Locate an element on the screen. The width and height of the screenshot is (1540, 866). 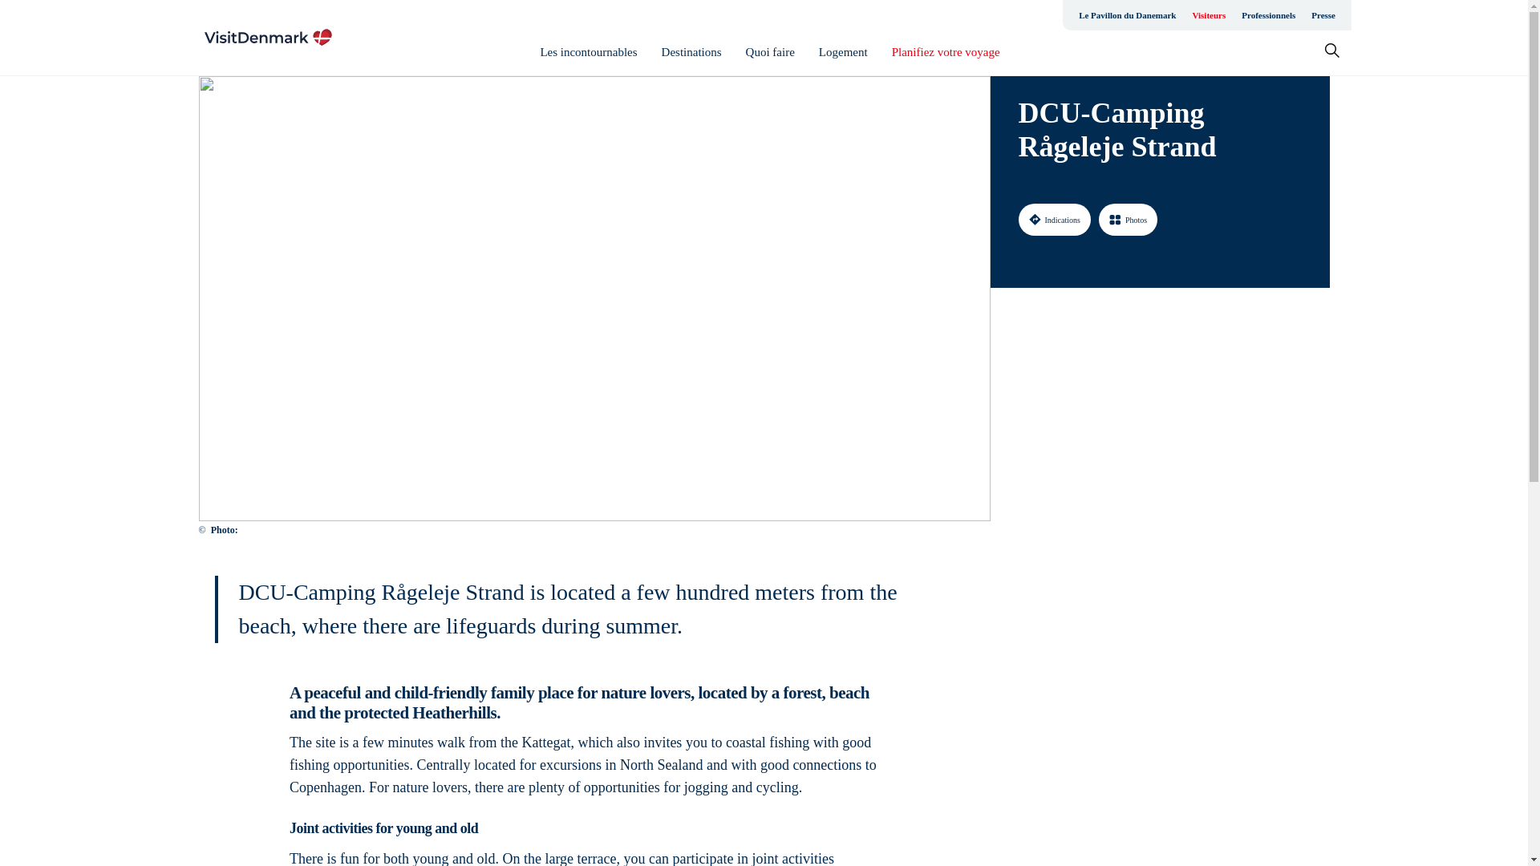
Photos is located at coordinates (1128, 219).